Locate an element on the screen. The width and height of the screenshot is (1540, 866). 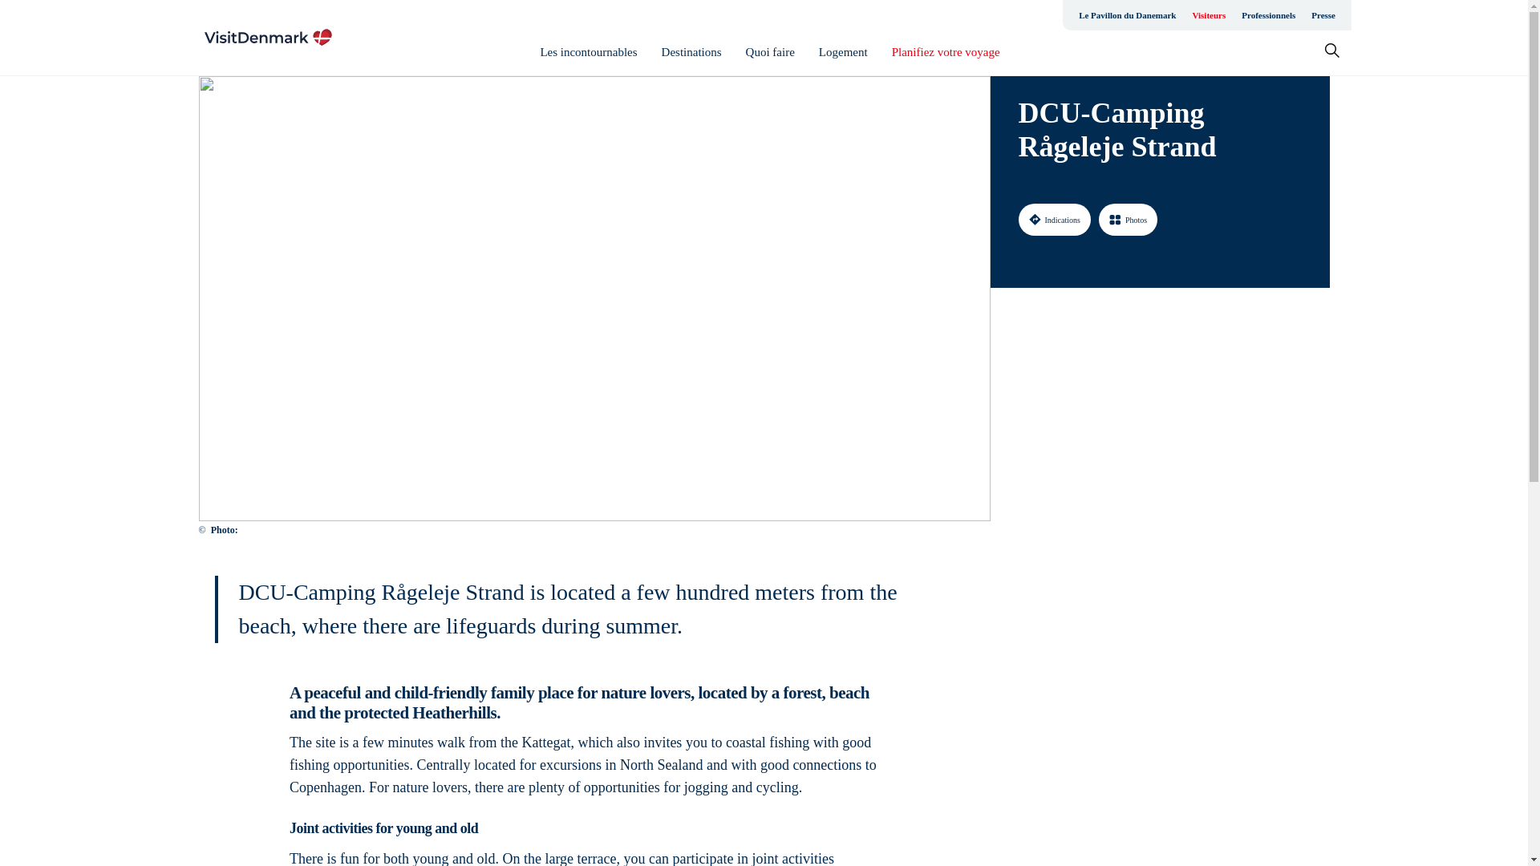
Photos is located at coordinates (1128, 219).